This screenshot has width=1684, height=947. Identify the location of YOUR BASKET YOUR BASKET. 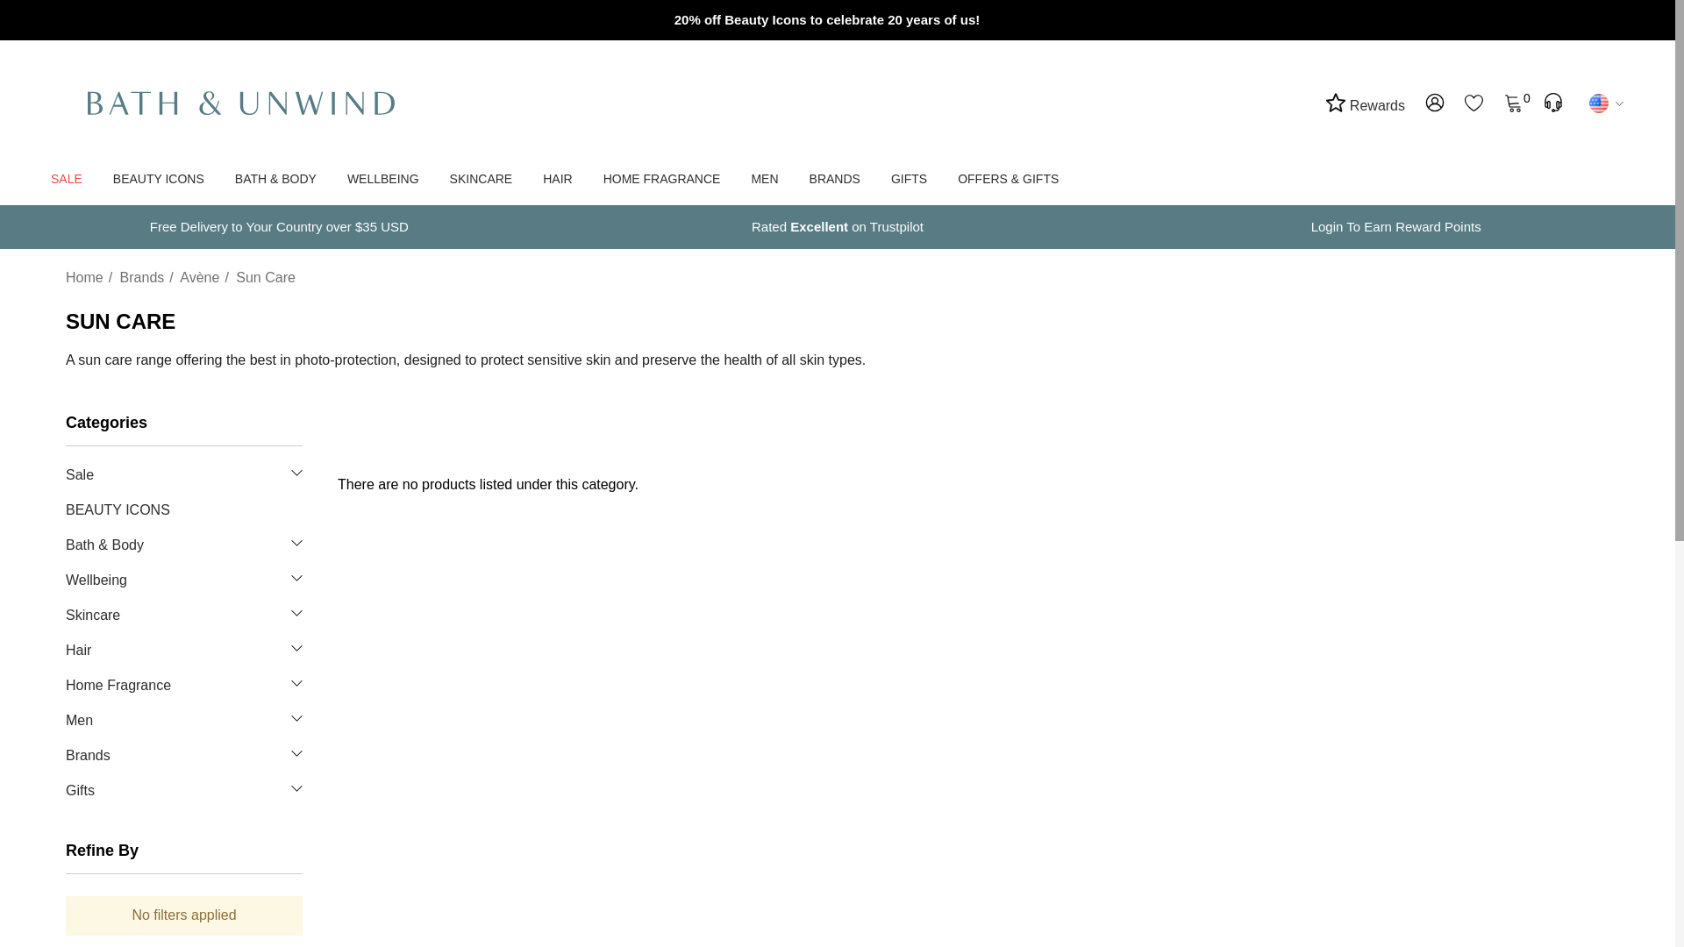
(1514, 102).